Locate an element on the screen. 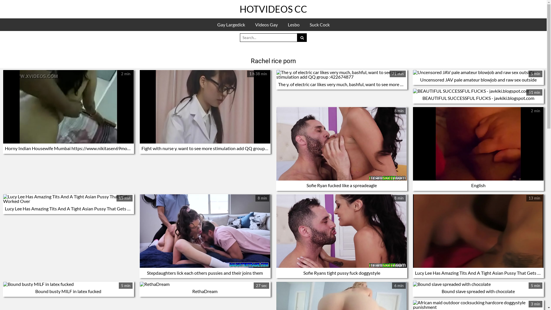 This screenshot has height=310, width=551. Bound busty MILF in latex fucked is located at coordinates (68, 284).